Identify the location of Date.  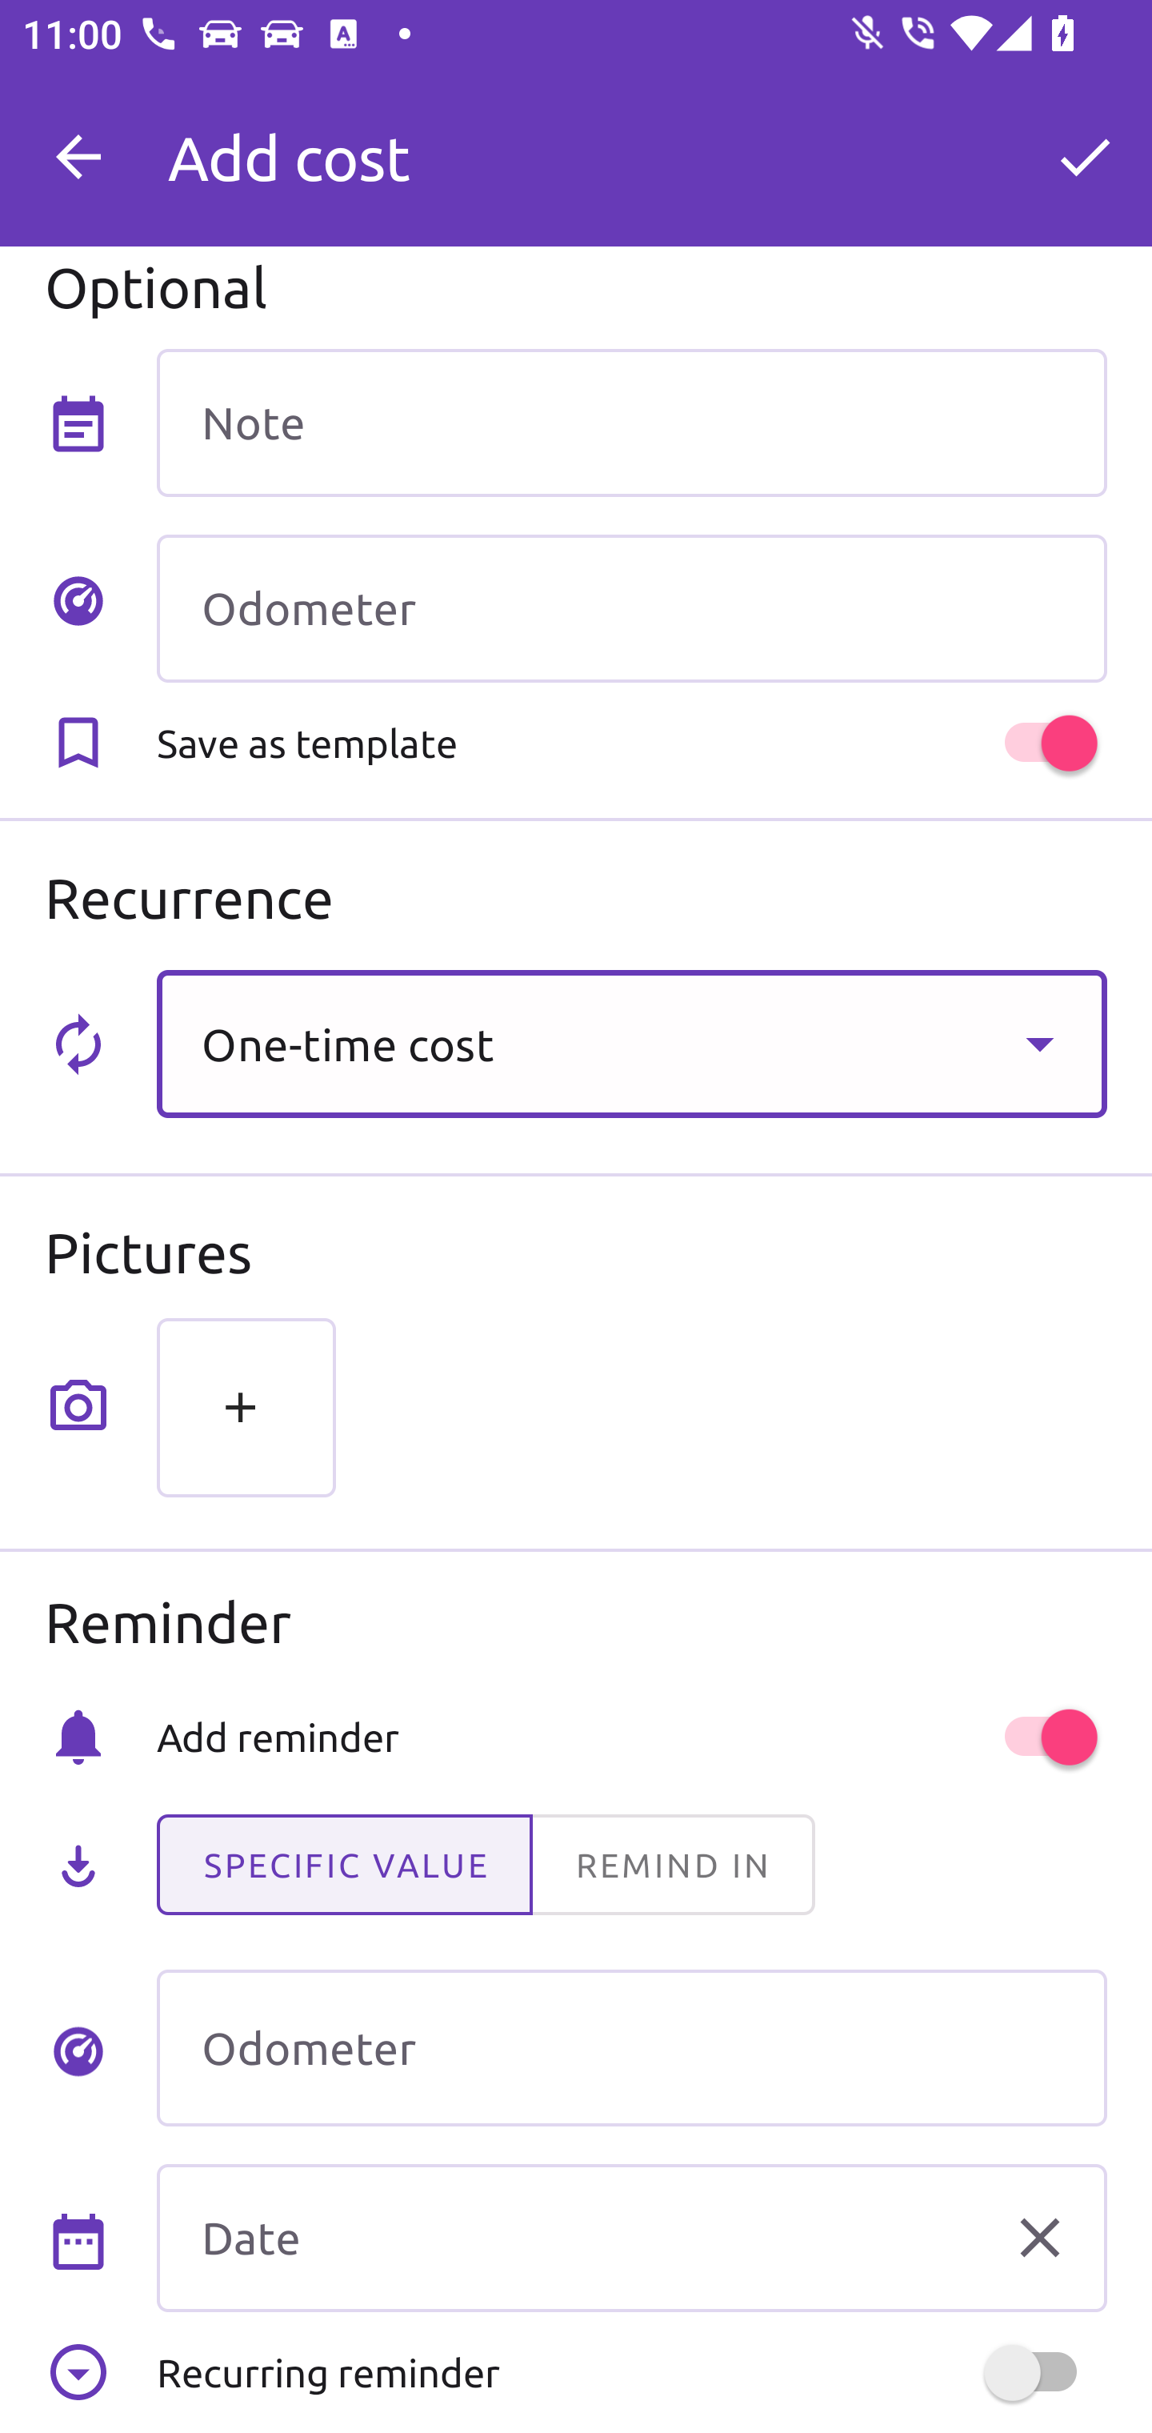
(631, 2237).